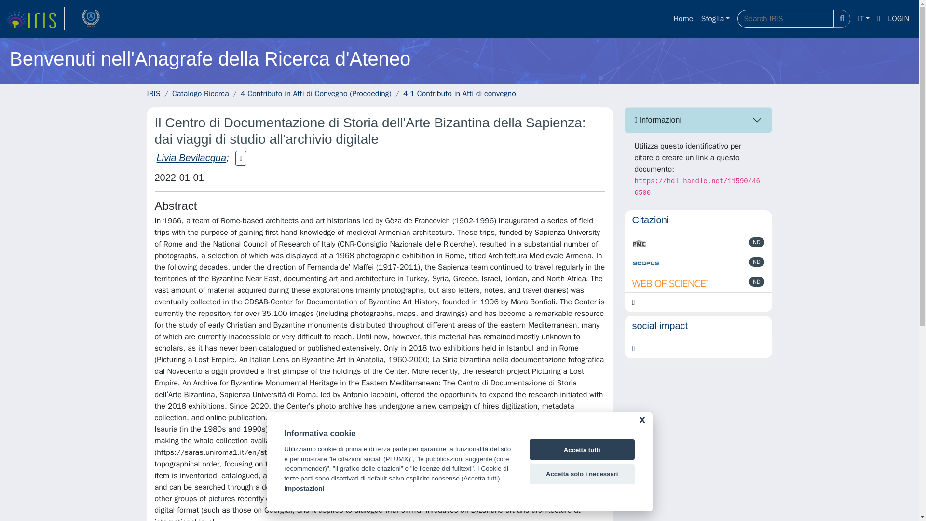 The image size is (926, 521). What do you see at coordinates (153, 94) in the screenshot?
I see `IRIS` at bounding box center [153, 94].